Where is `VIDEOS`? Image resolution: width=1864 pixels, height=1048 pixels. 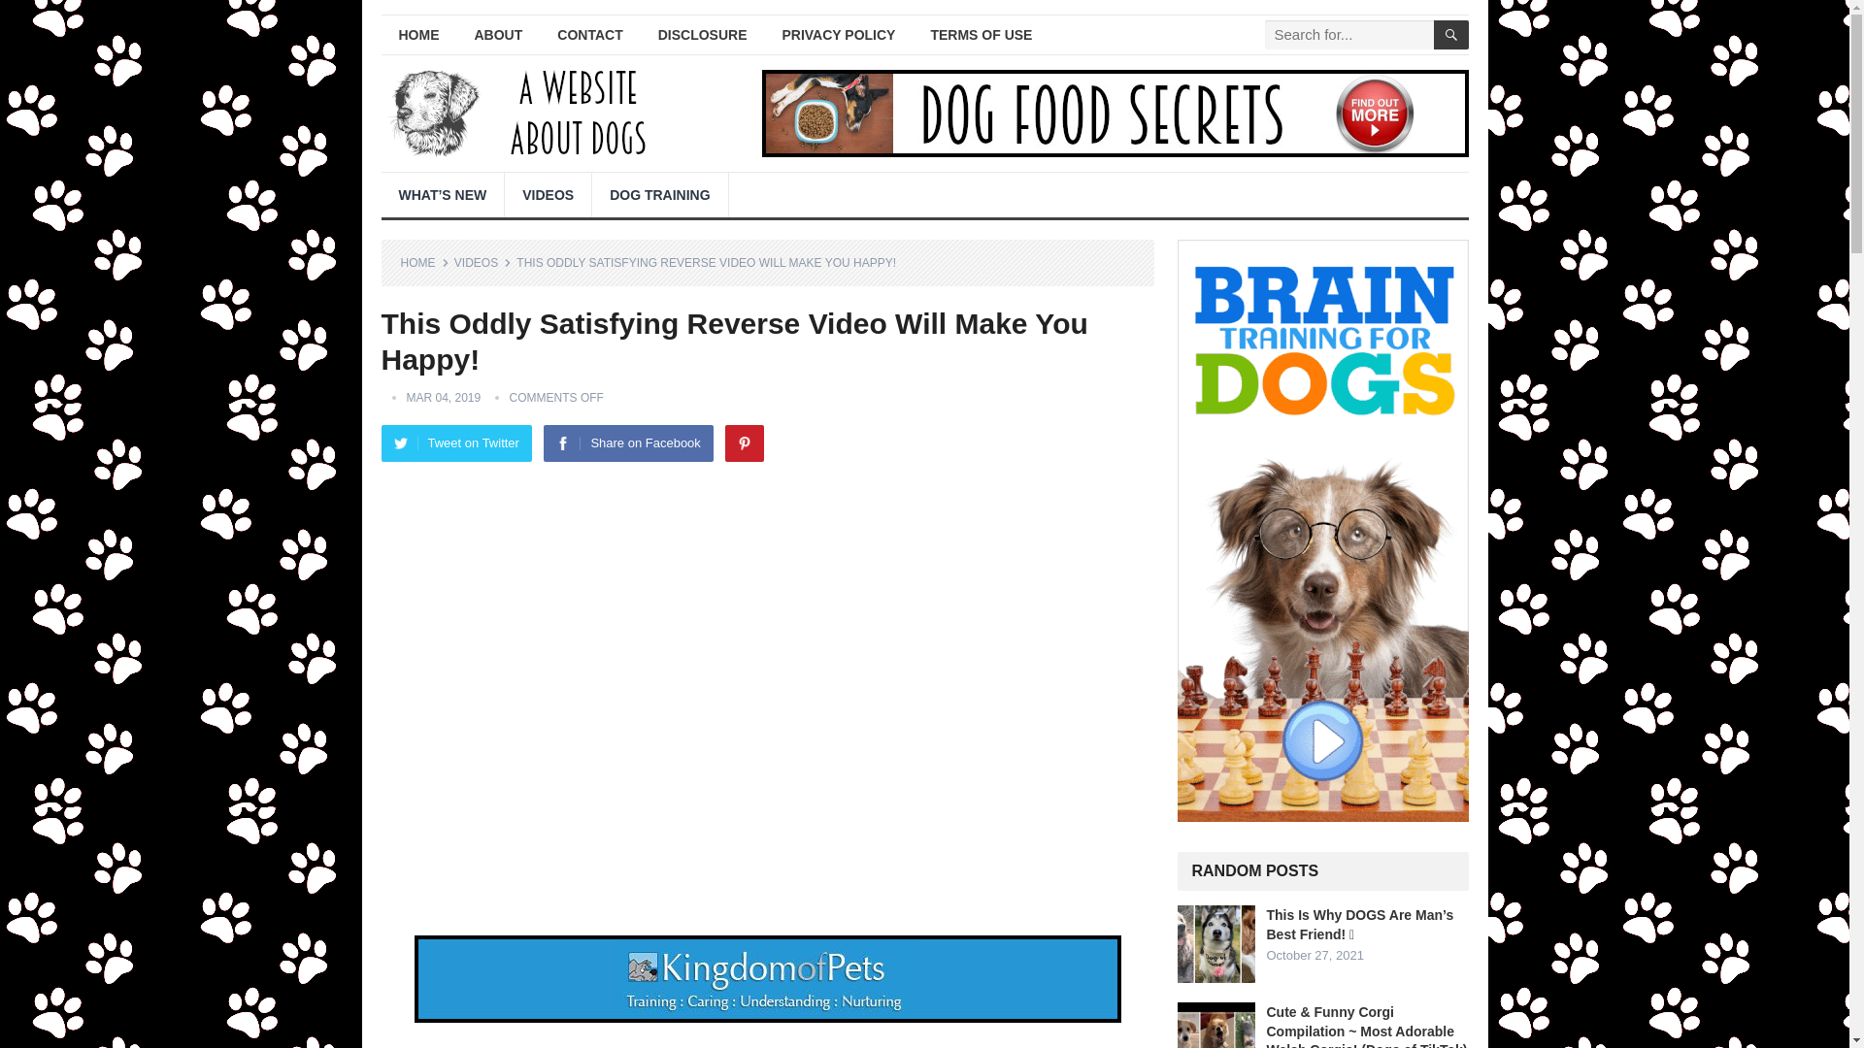 VIDEOS is located at coordinates (548, 194).